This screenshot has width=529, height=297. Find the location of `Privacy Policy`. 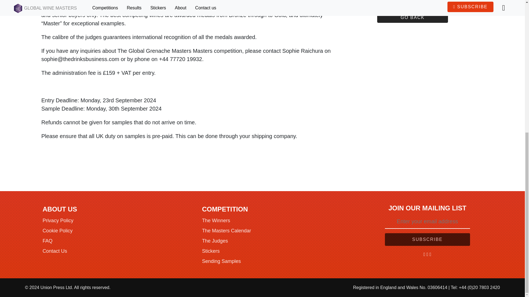

Privacy Policy is located at coordinates (58, 221).